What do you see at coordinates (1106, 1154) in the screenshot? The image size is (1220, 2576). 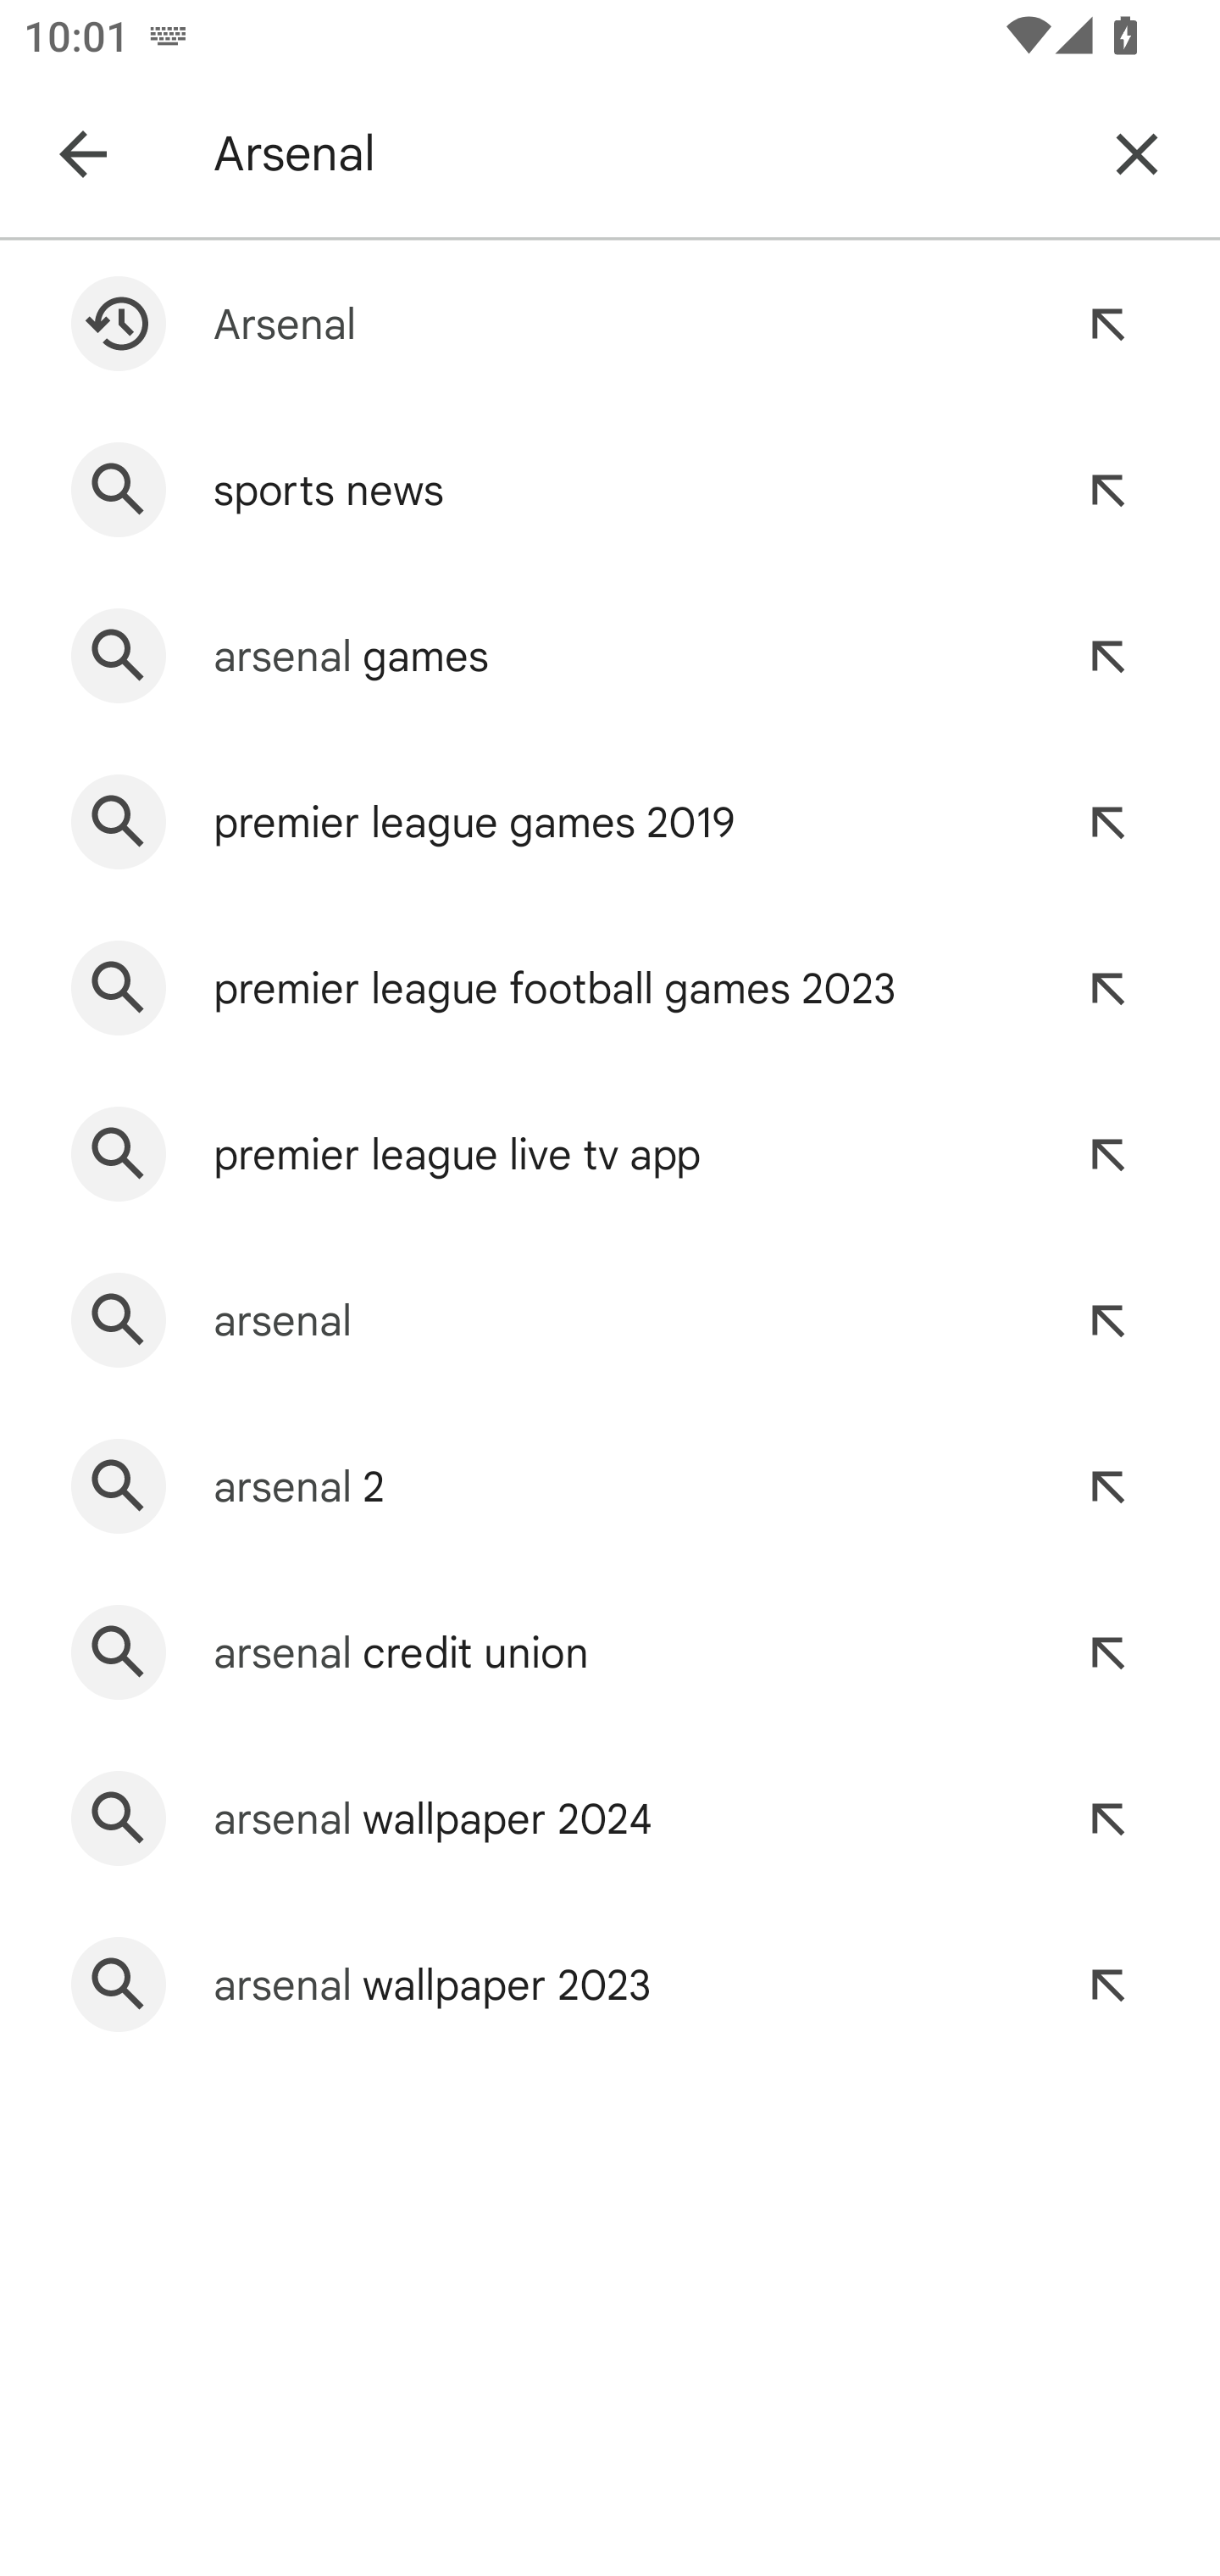 I see `Refine search to "premier league live tv app"` at bounding box center [1106, 1154].